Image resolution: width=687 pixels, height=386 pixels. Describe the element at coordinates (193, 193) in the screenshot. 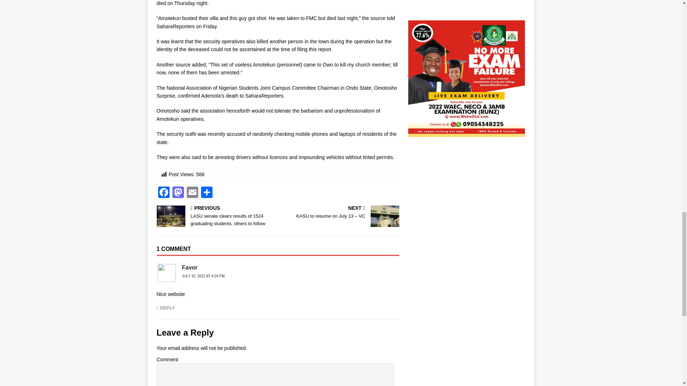

I see `Email` at that location.